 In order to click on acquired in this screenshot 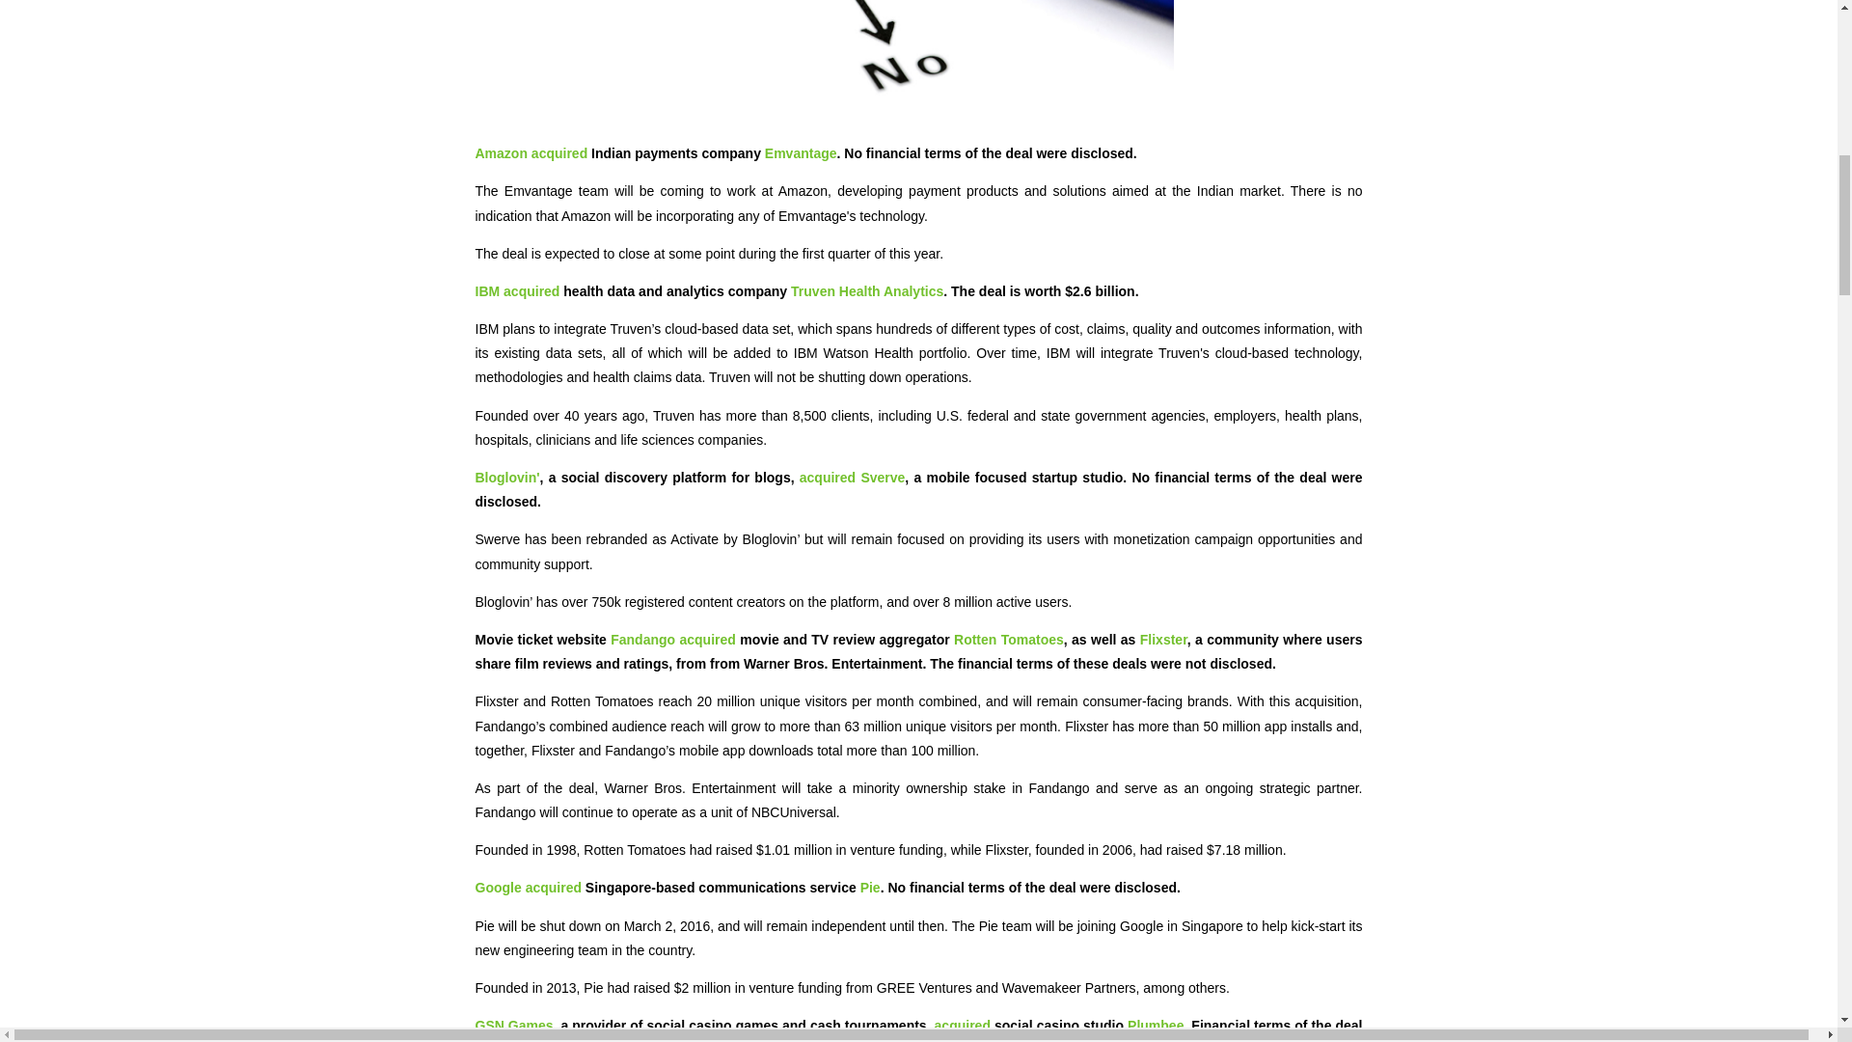, I will do `click(531, 290)`.